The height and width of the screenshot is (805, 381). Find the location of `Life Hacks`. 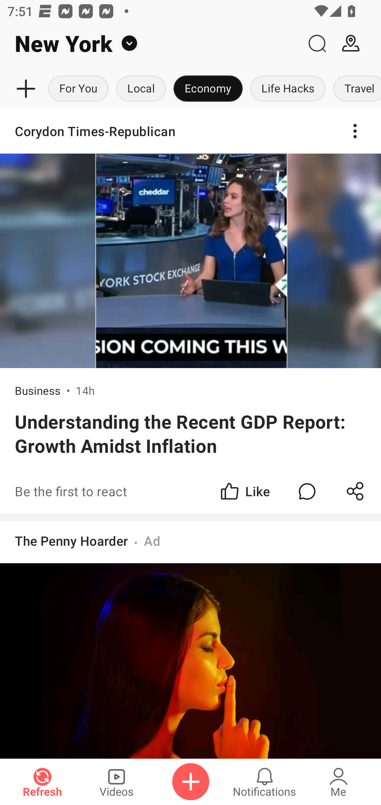

Life Hacks is located at coordinates (288, 89).